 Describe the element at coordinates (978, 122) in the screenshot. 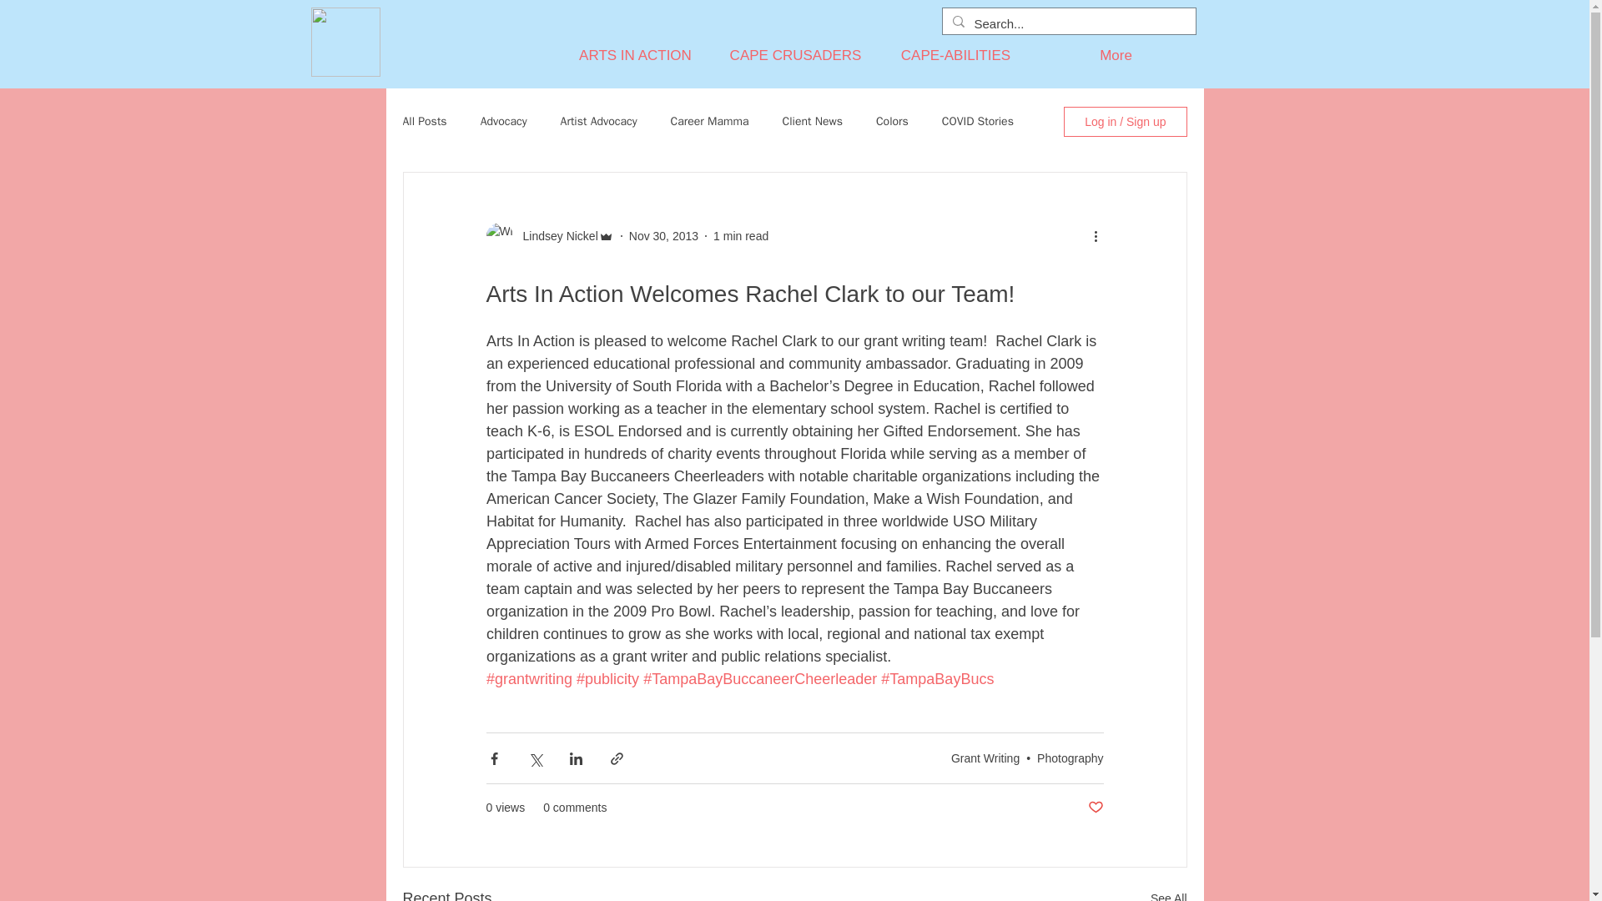

I see `COVID Stories` at that location.